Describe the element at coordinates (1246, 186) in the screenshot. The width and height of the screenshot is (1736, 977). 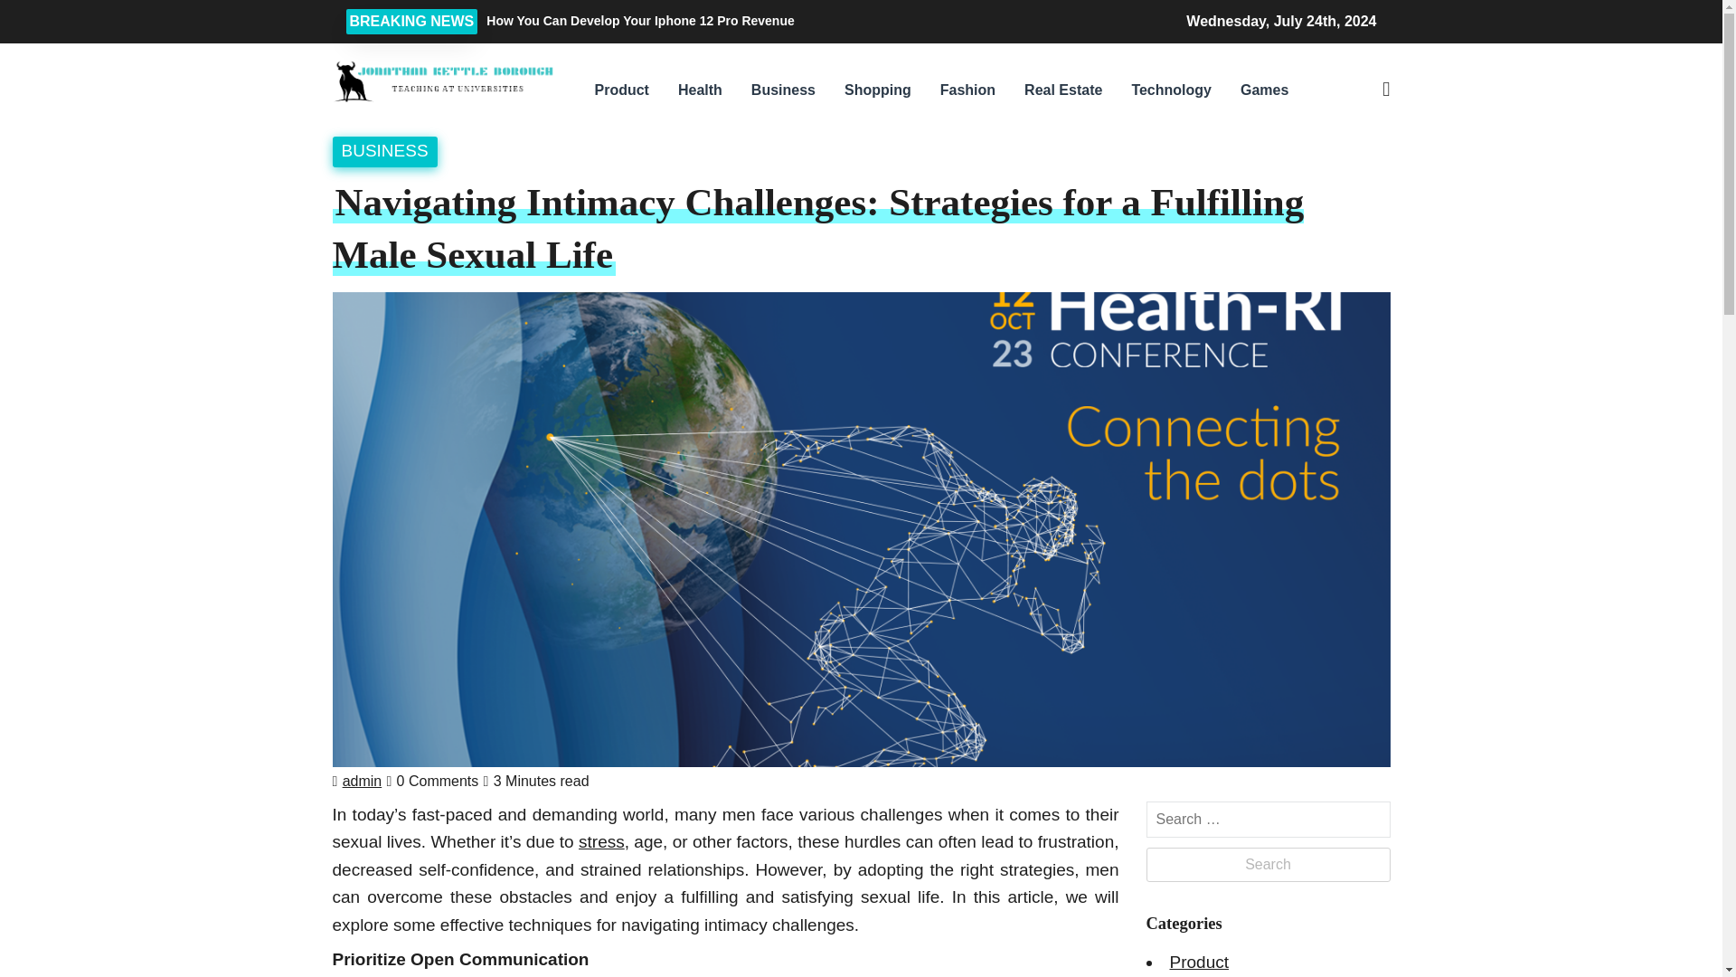
I see `Search` at that location.